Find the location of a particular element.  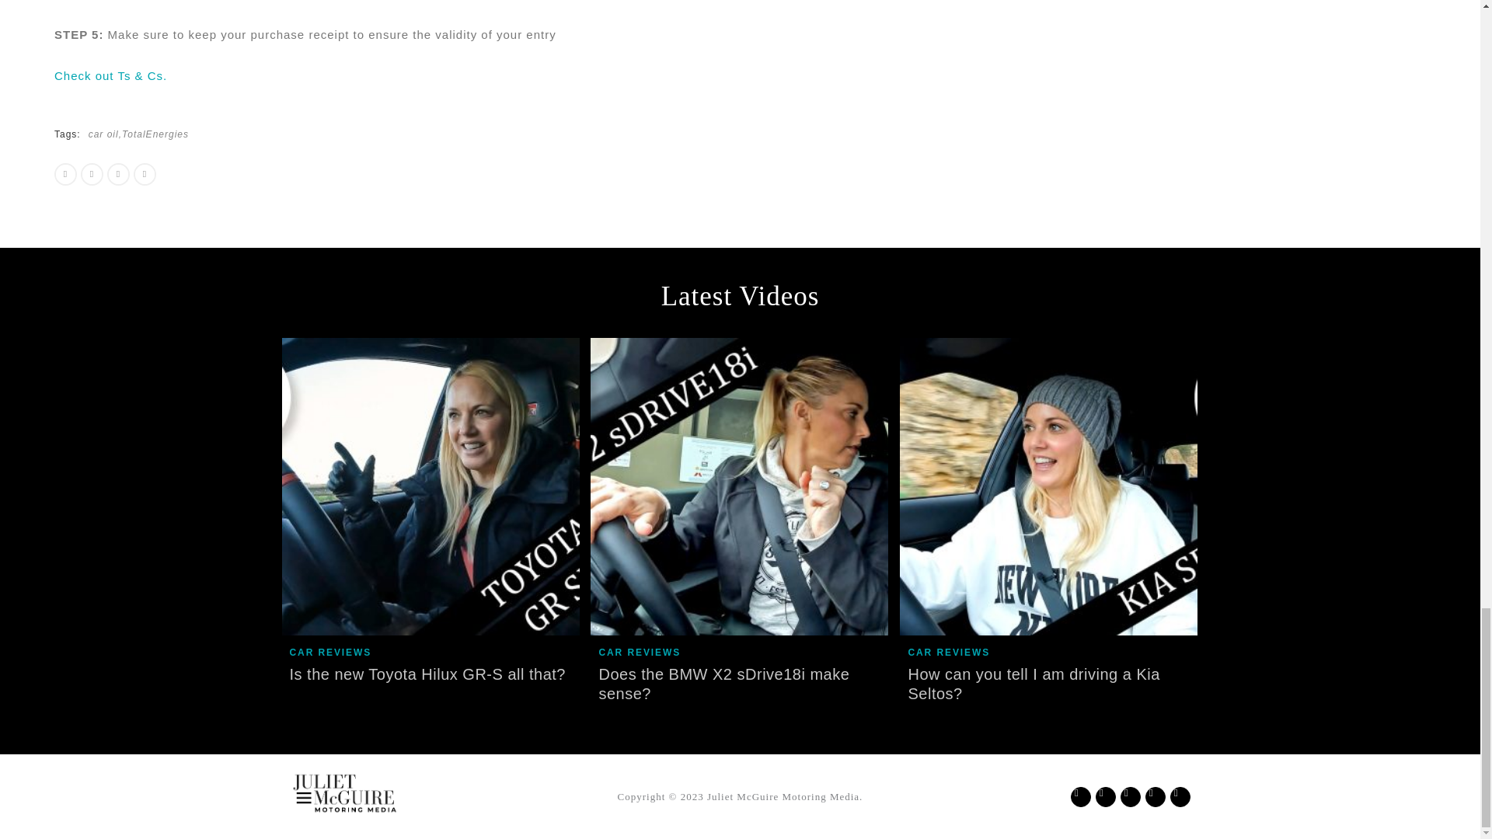

Online Lubricants Catalogue is located at coordinates (650, 32).